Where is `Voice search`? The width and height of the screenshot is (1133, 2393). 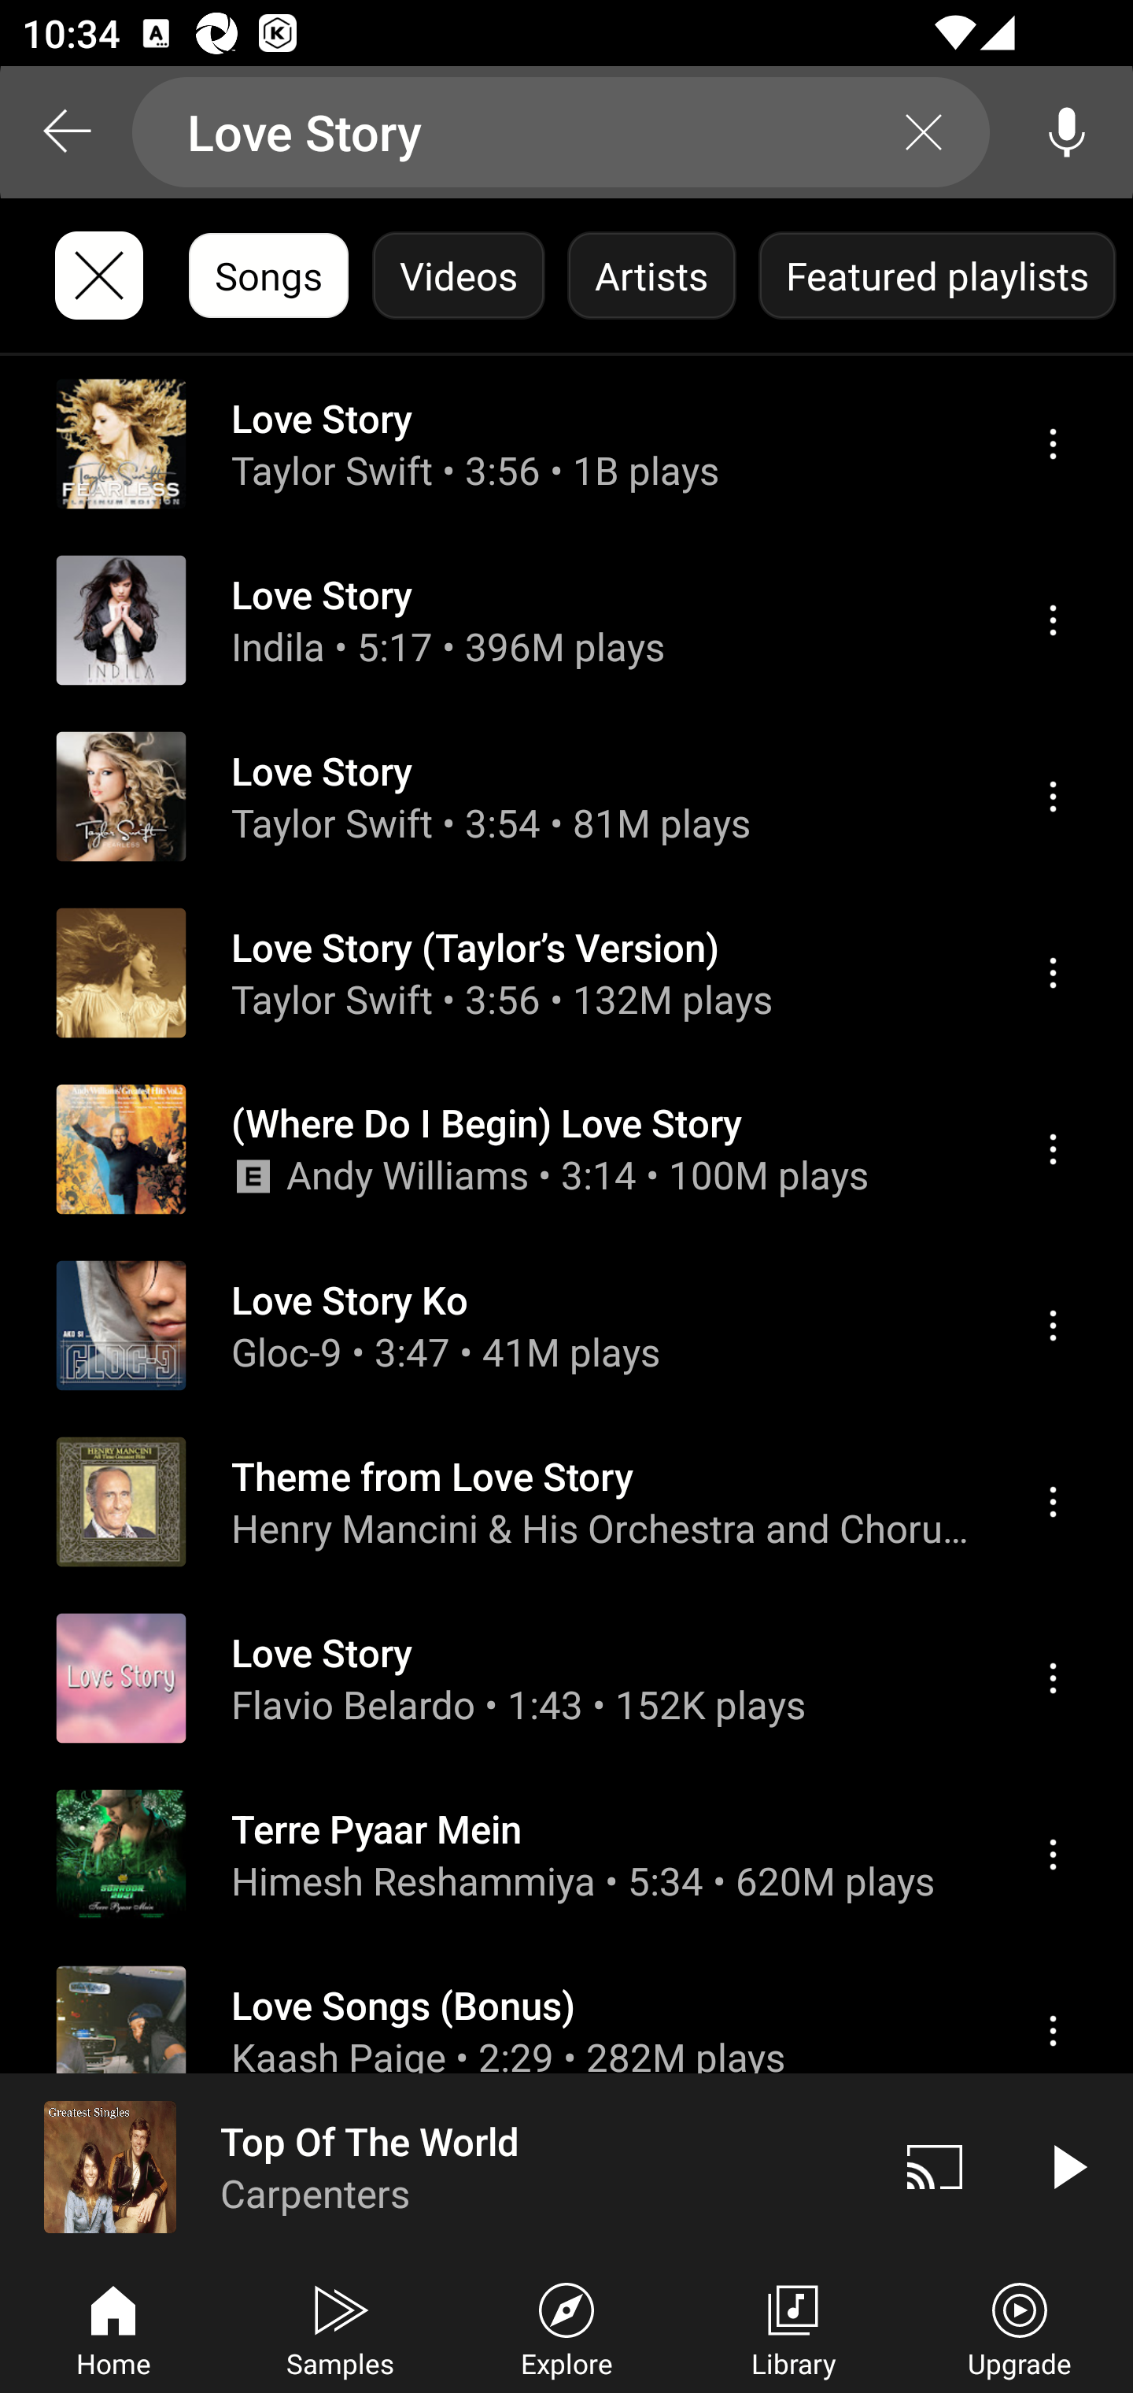 Voice search is located at coordinates (1067, 132).